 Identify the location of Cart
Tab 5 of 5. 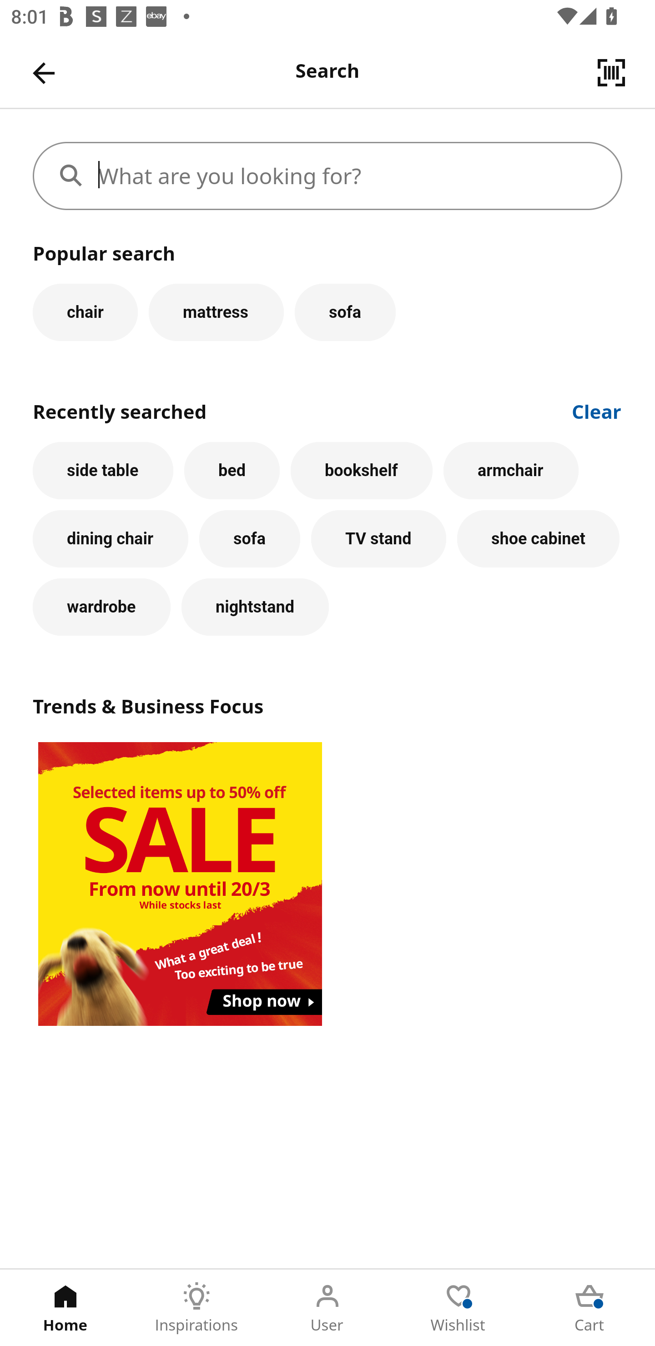
(589, 1308).